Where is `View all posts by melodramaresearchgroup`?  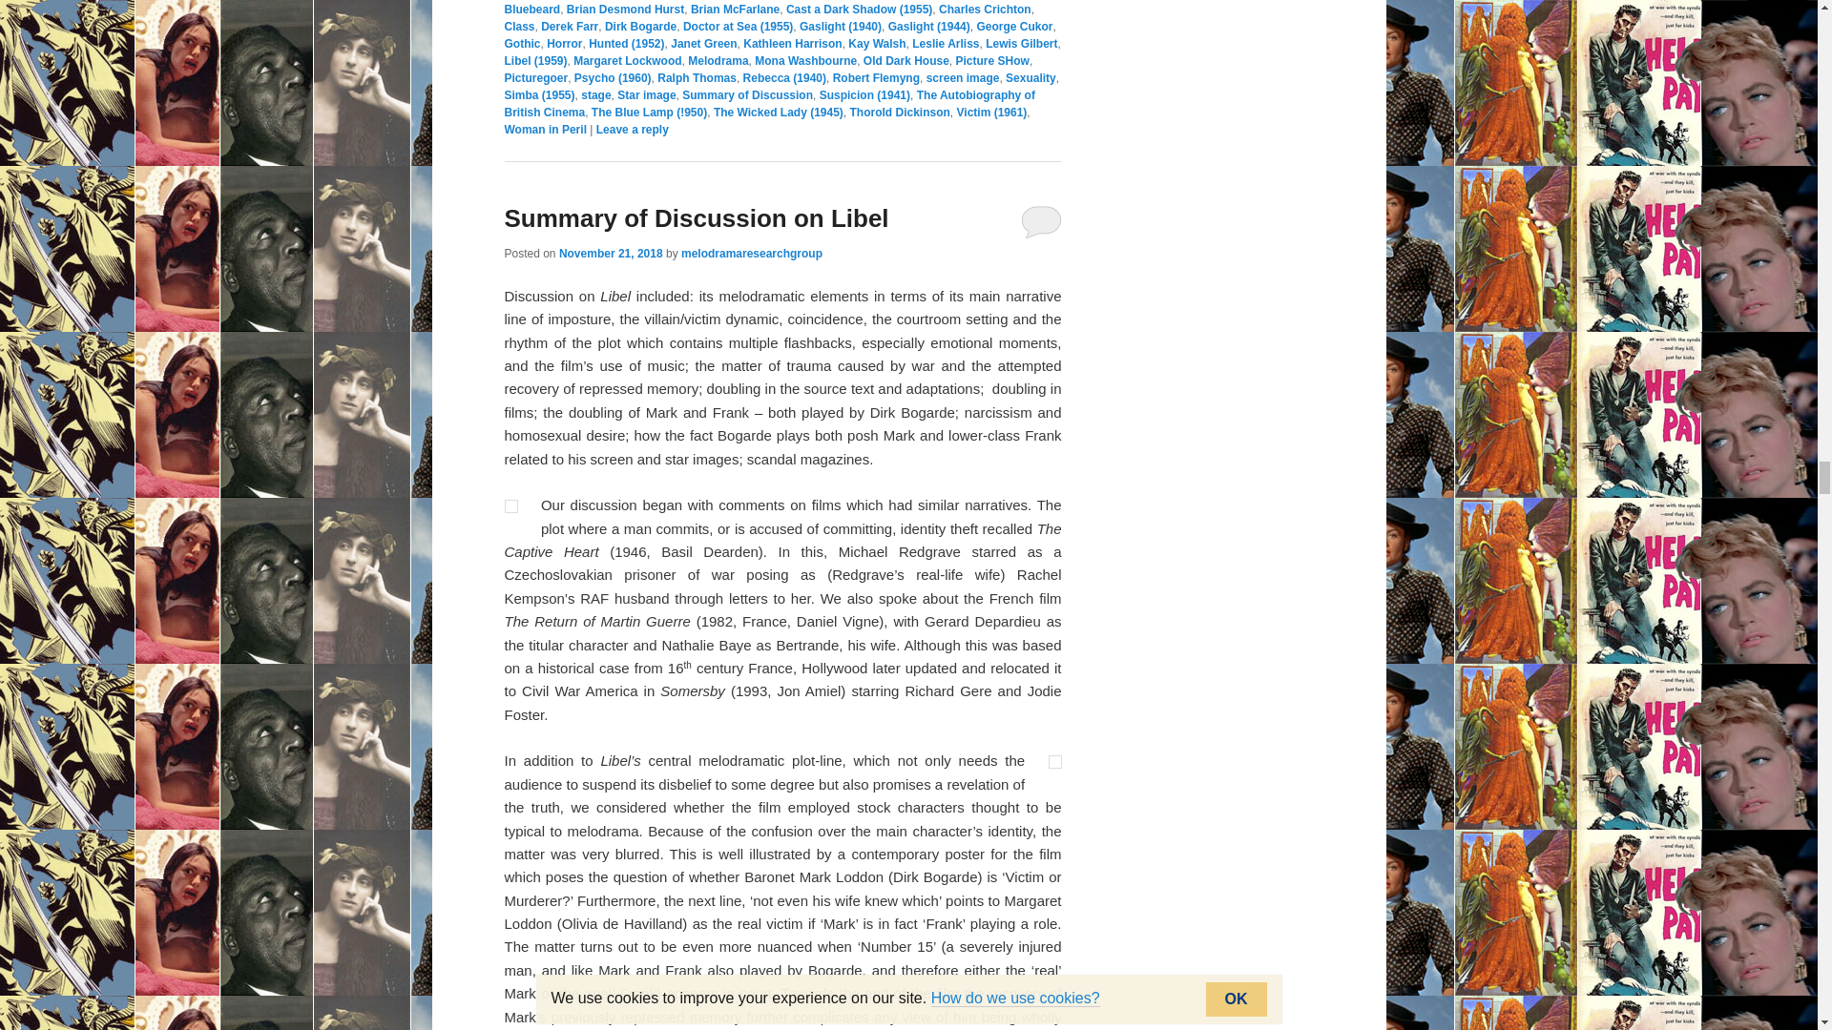 View all posts by melodramaresearchgroup is located at coordinates (752, 254).